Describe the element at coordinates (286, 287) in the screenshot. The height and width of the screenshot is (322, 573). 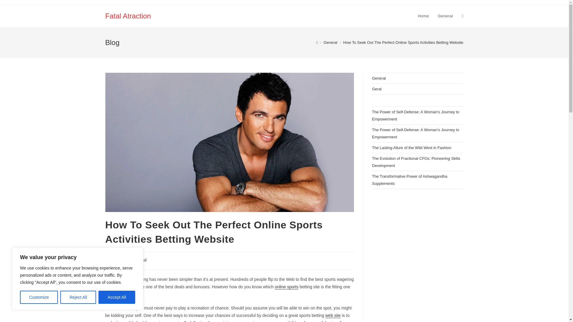
I see `online sports` at that location.